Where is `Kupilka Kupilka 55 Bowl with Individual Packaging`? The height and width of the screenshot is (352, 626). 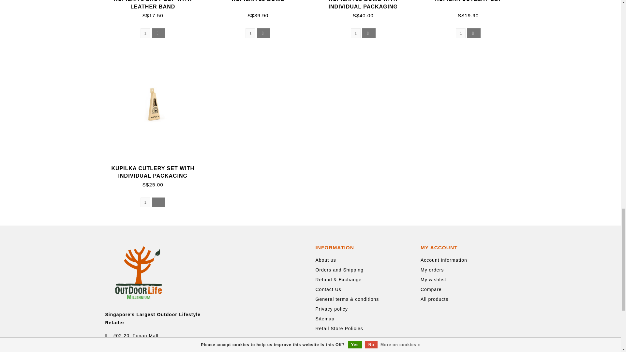
Kupilka Kupilka 55 Bowl with Individual Packaging is located at coordinates (363, 5).